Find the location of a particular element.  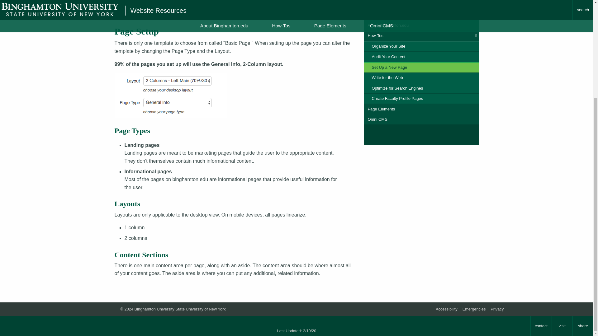

Emergencies is located at coordinates (474, 309).